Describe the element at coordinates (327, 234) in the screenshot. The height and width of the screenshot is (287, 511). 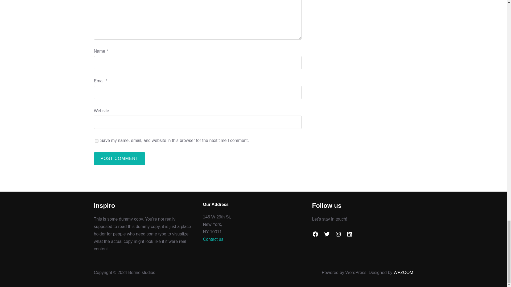
I see `Twitter` at that location.